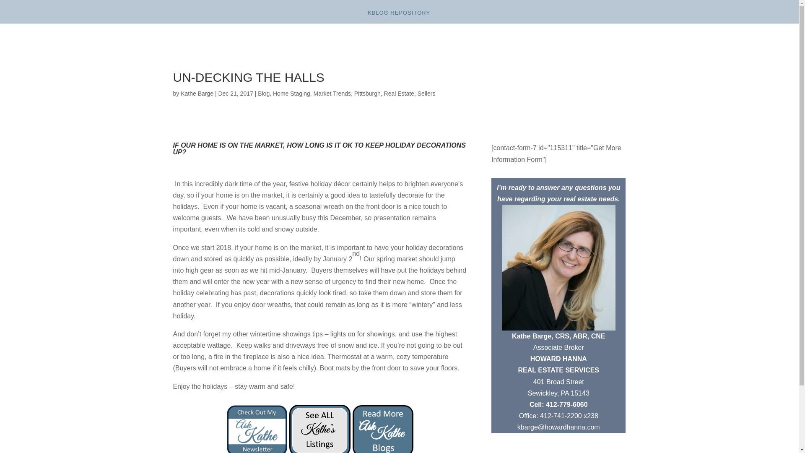  I want to click on Blog, so click(263, 93).